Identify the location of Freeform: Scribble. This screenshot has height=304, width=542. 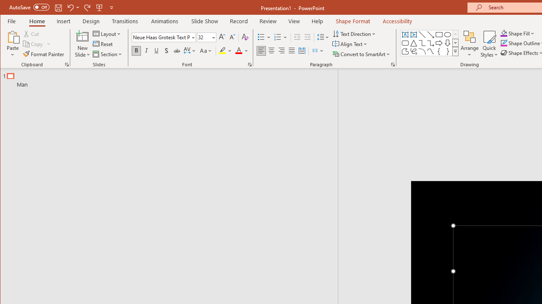
(413, 52).